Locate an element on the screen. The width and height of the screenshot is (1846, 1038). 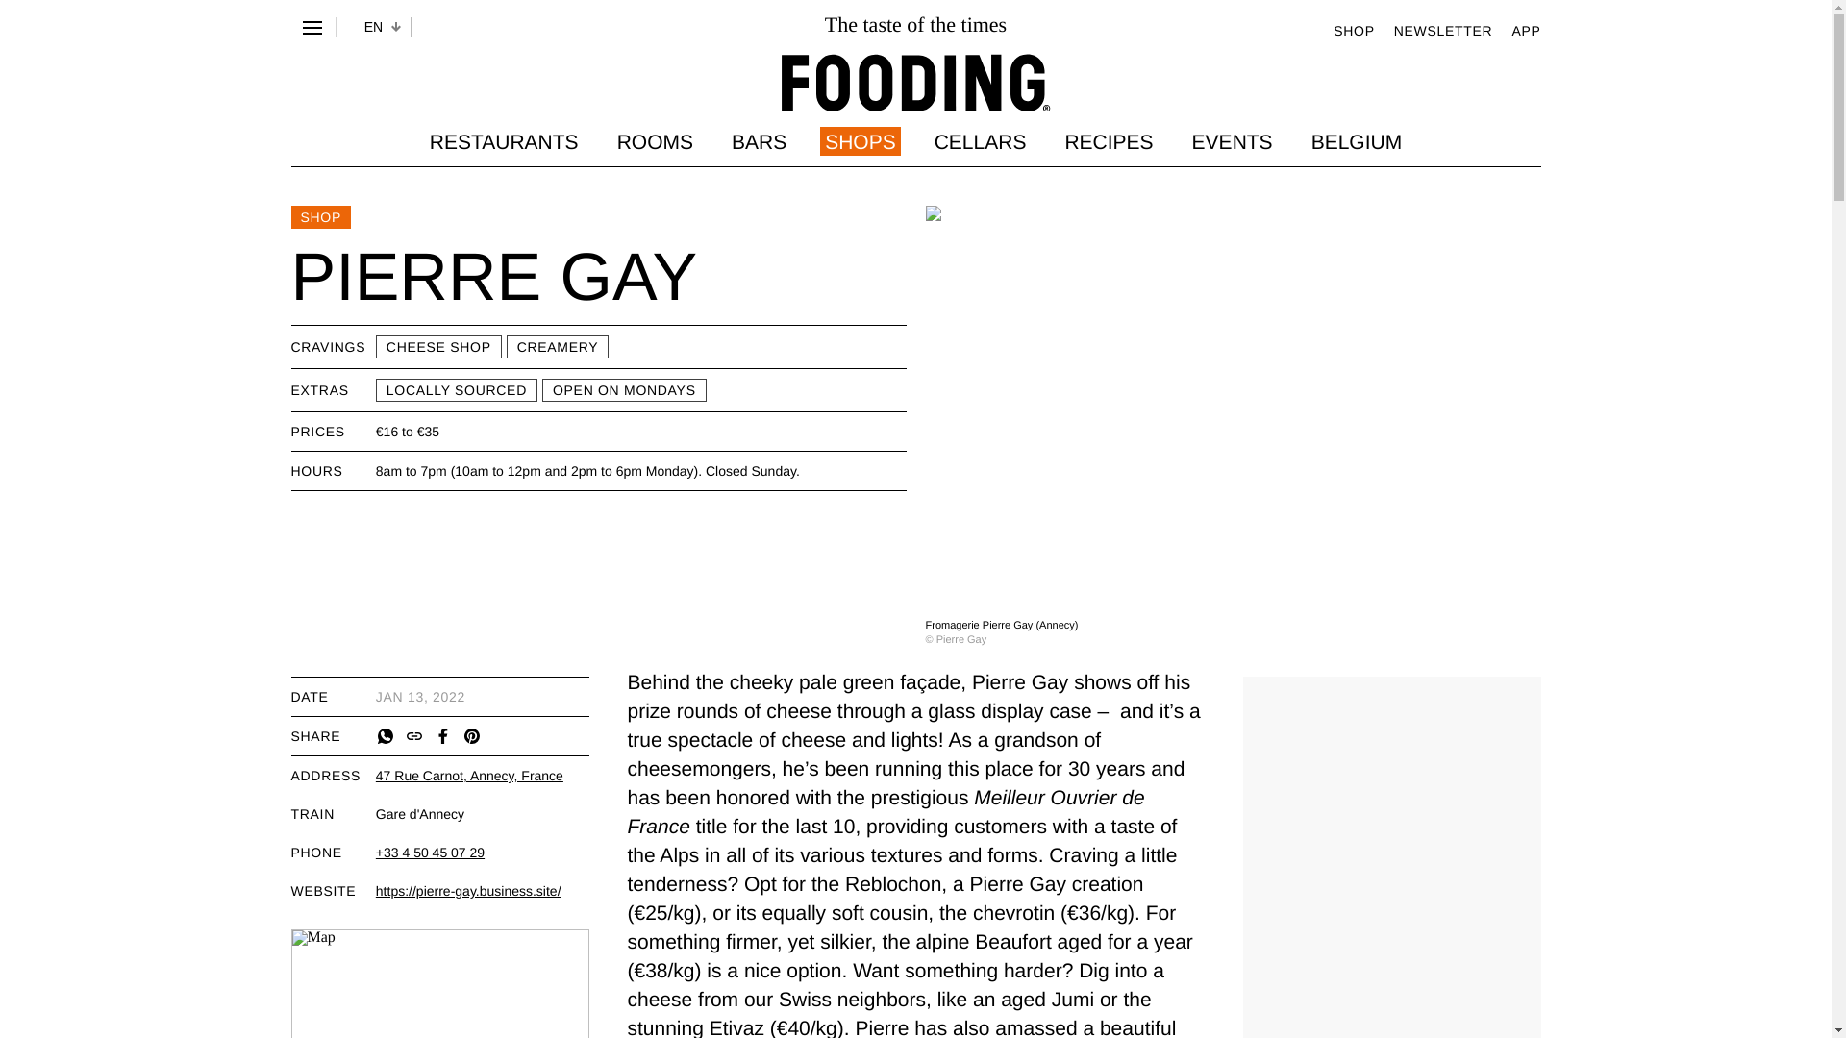
BARS is located at coordinates (758, 140).